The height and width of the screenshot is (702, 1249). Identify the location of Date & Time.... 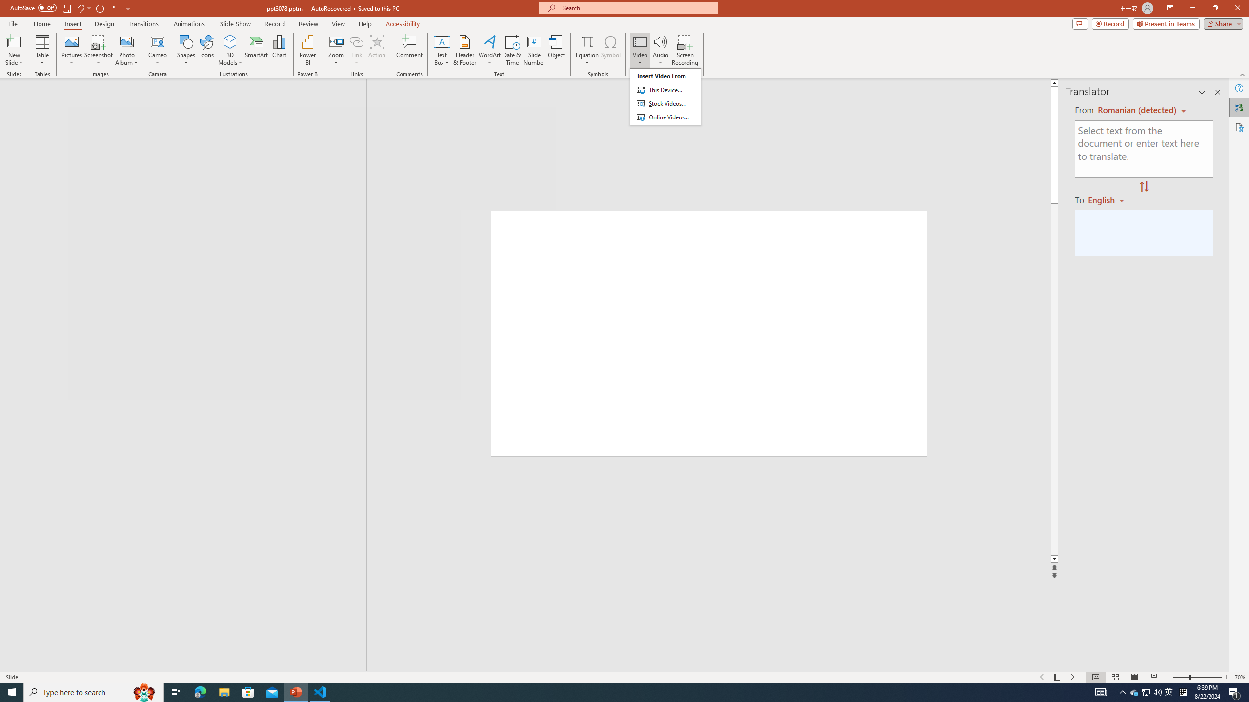
(1135, 692).